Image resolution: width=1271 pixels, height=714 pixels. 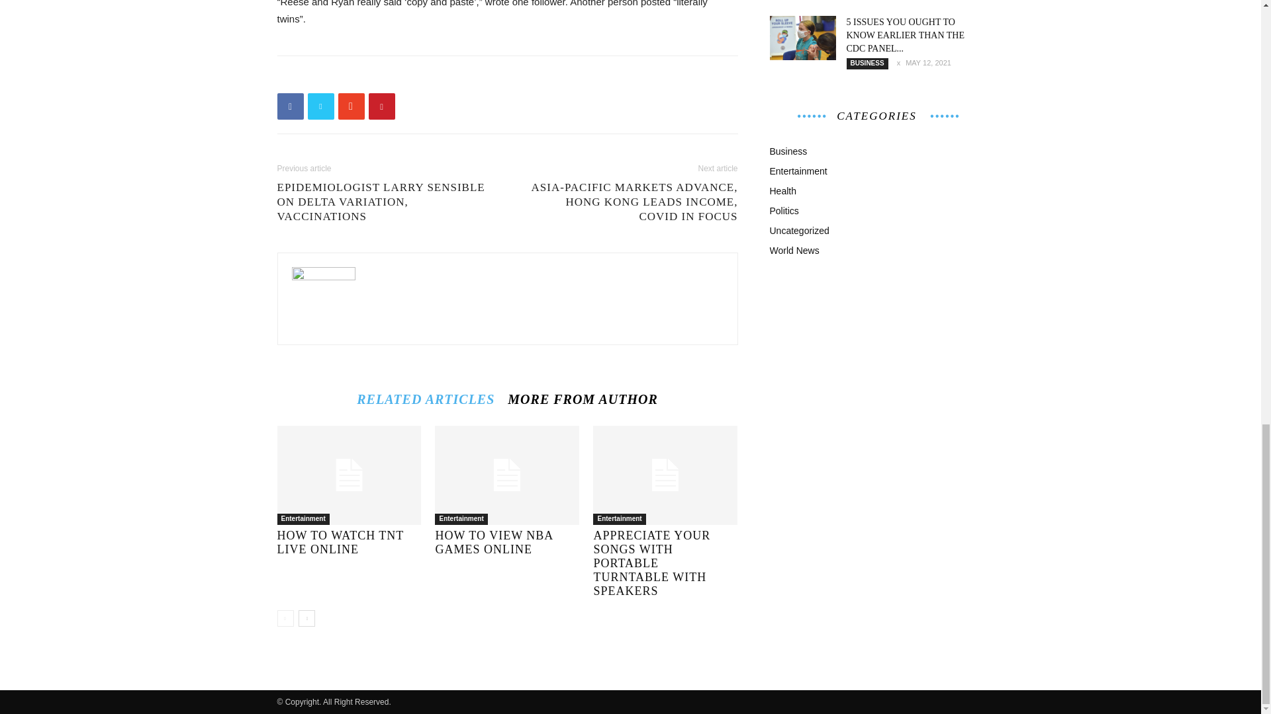 I want to click on How to Watch TNT Live Online, so click(x=340, y=542).